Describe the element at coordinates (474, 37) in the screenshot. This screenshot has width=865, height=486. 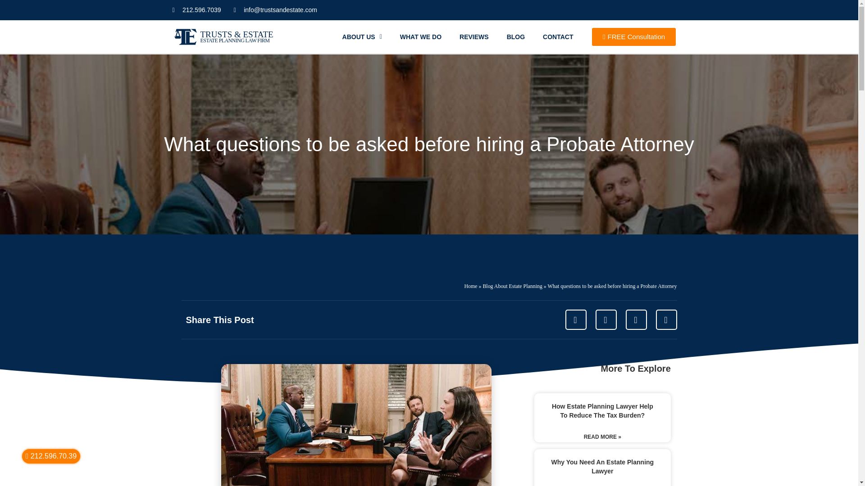
I see `REVIEWS` at that location.